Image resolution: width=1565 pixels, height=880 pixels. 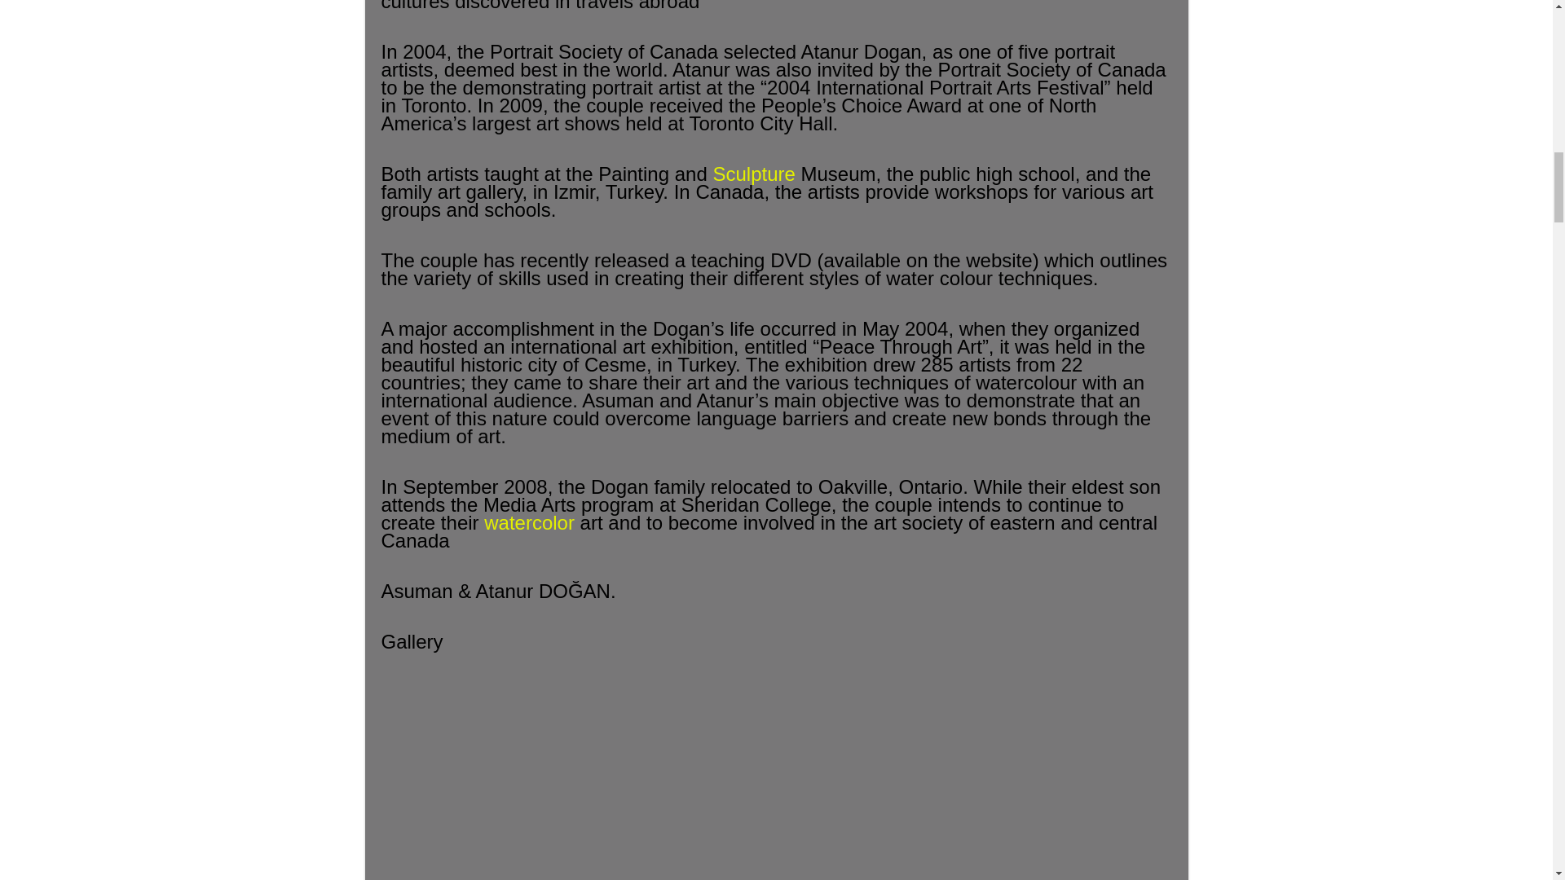 What do you see at coordinates (528, 521) in the screenshot?
I see `watercolor` at bounding box center [528, 521].